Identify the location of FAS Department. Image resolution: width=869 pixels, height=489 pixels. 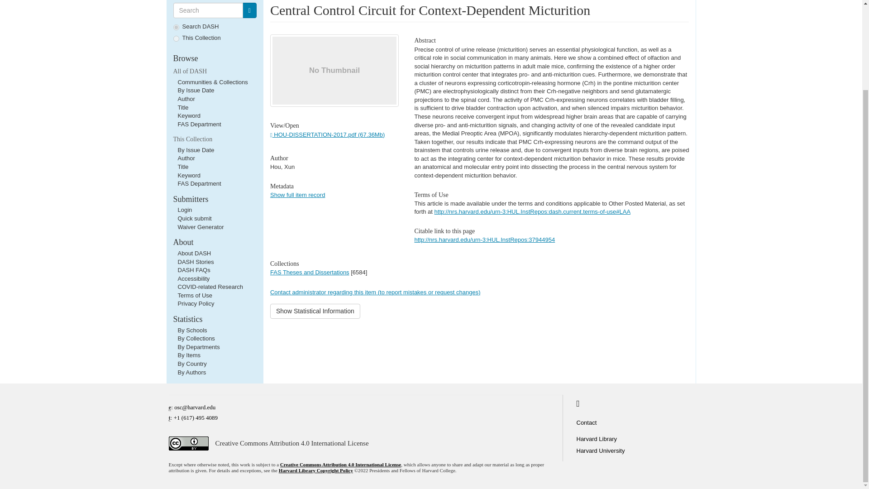
(199, 124).